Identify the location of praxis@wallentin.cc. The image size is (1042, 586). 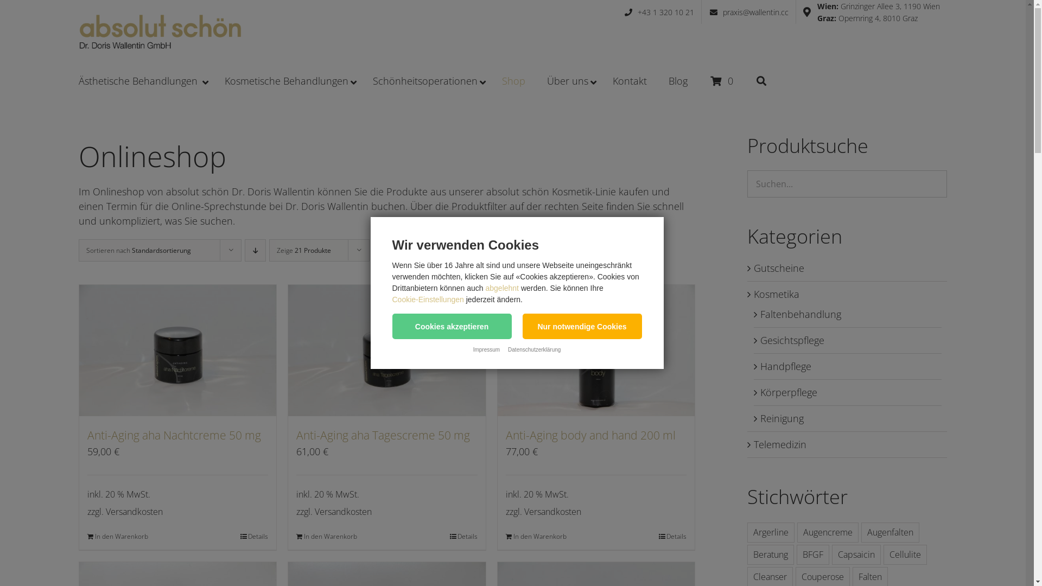
(749, 12).